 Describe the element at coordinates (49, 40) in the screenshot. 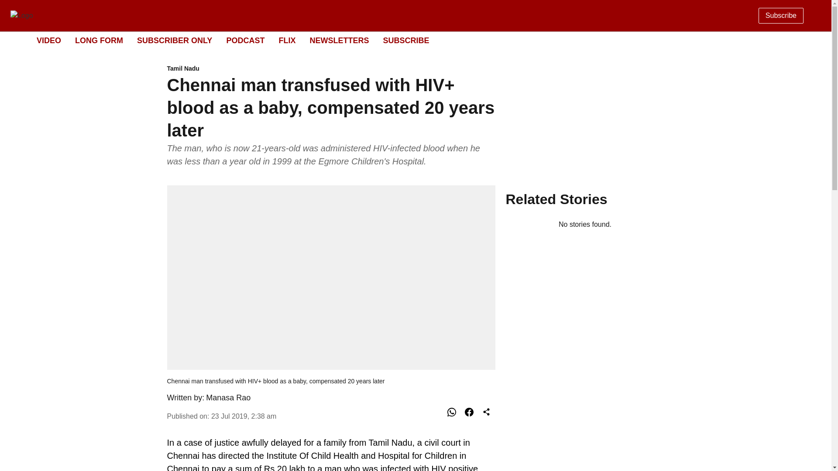

I see `VIDEO` at that location.